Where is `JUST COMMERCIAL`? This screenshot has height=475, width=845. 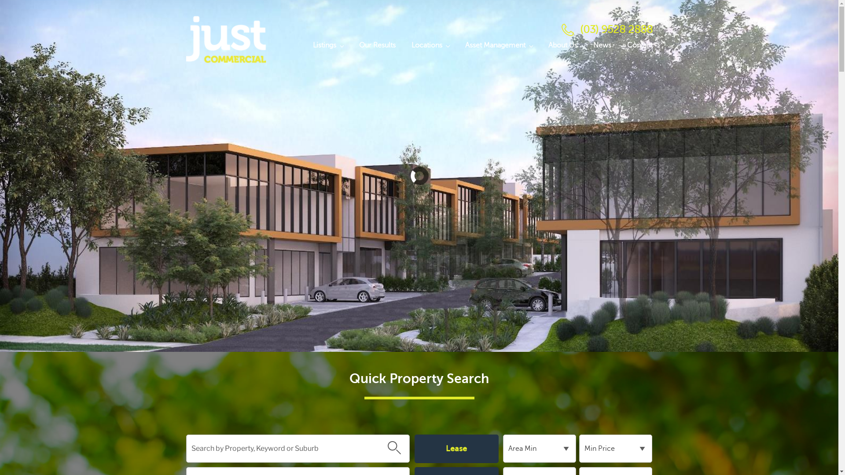 JUST COMMERCIAL is located at coordinates (246, 92).